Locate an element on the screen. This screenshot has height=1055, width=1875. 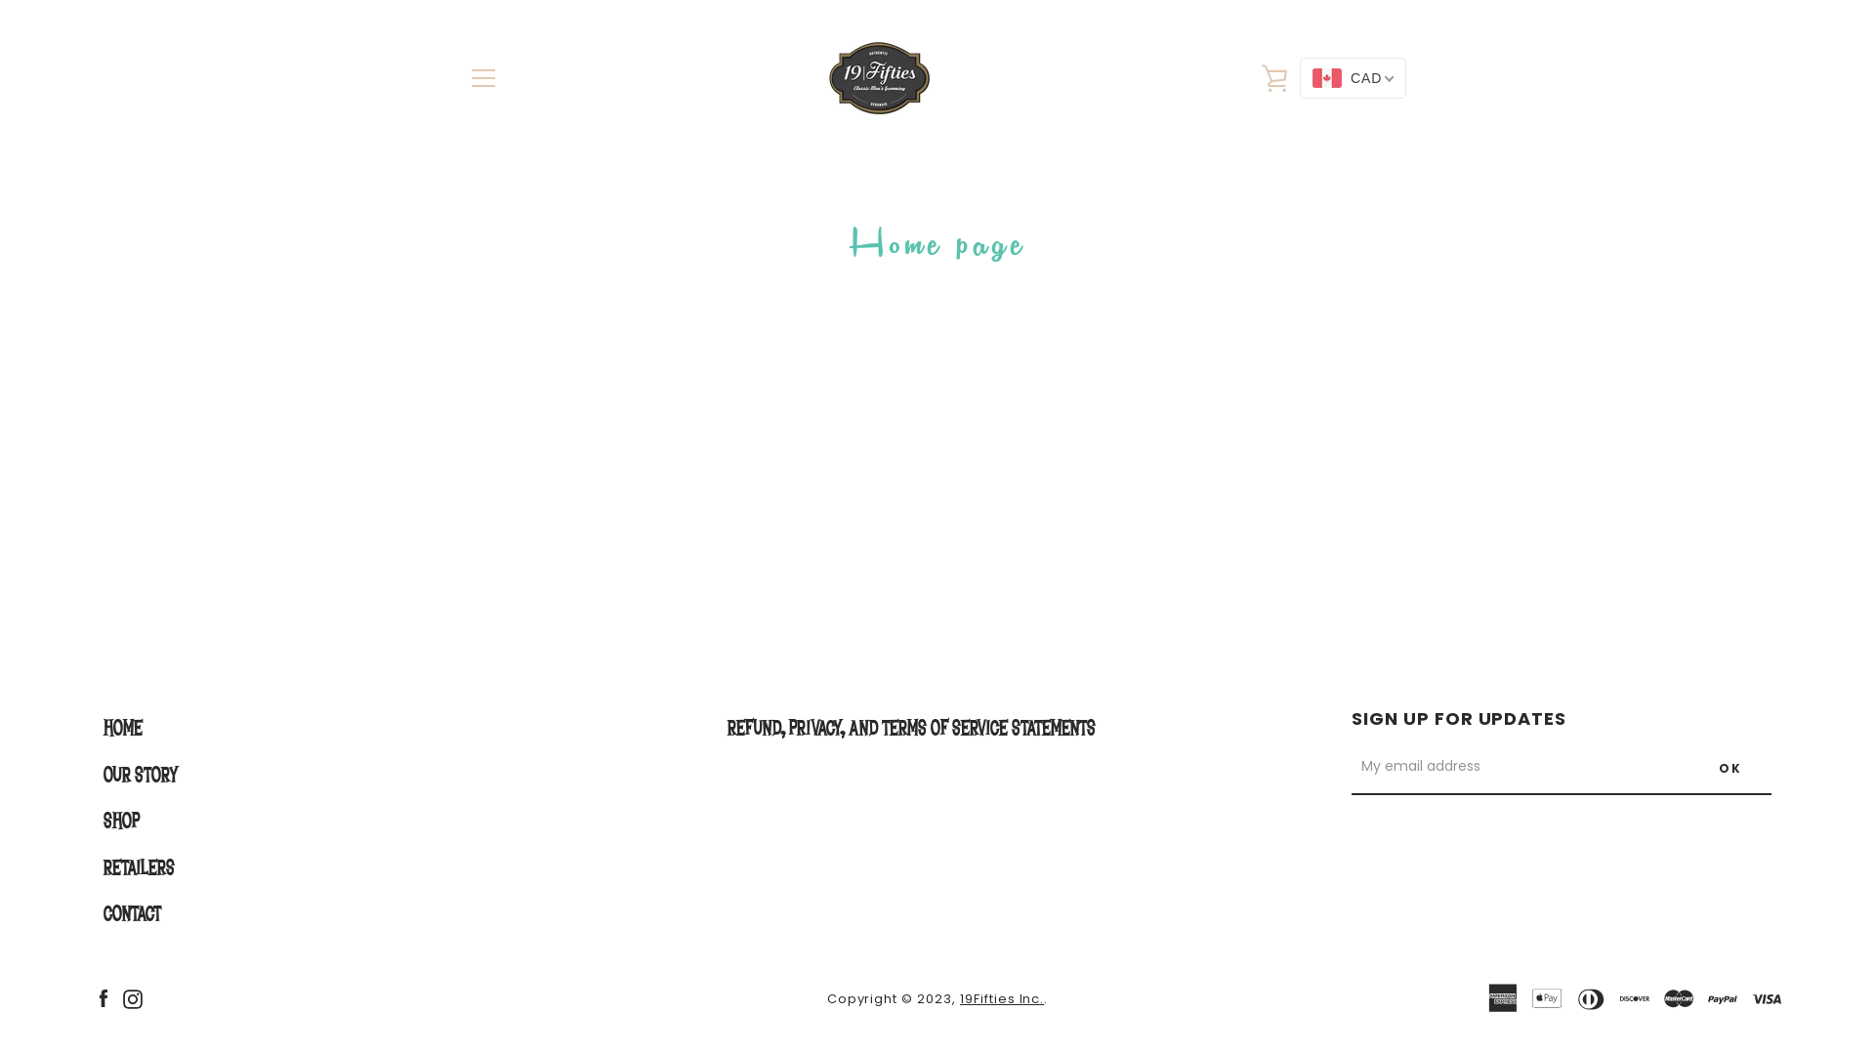
REFUND, PRIVACY, AND TERMS OF SERVICE STATEMENTS is located at coordinates (912, 729).